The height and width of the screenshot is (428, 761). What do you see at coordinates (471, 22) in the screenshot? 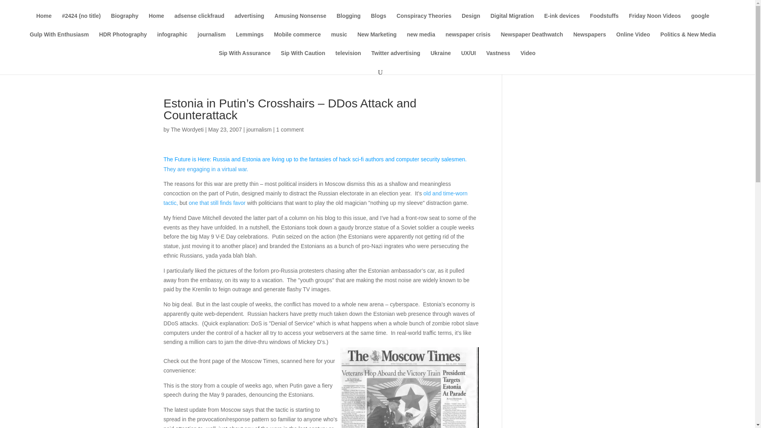
I see `Design` at bounding box center [471, 22].